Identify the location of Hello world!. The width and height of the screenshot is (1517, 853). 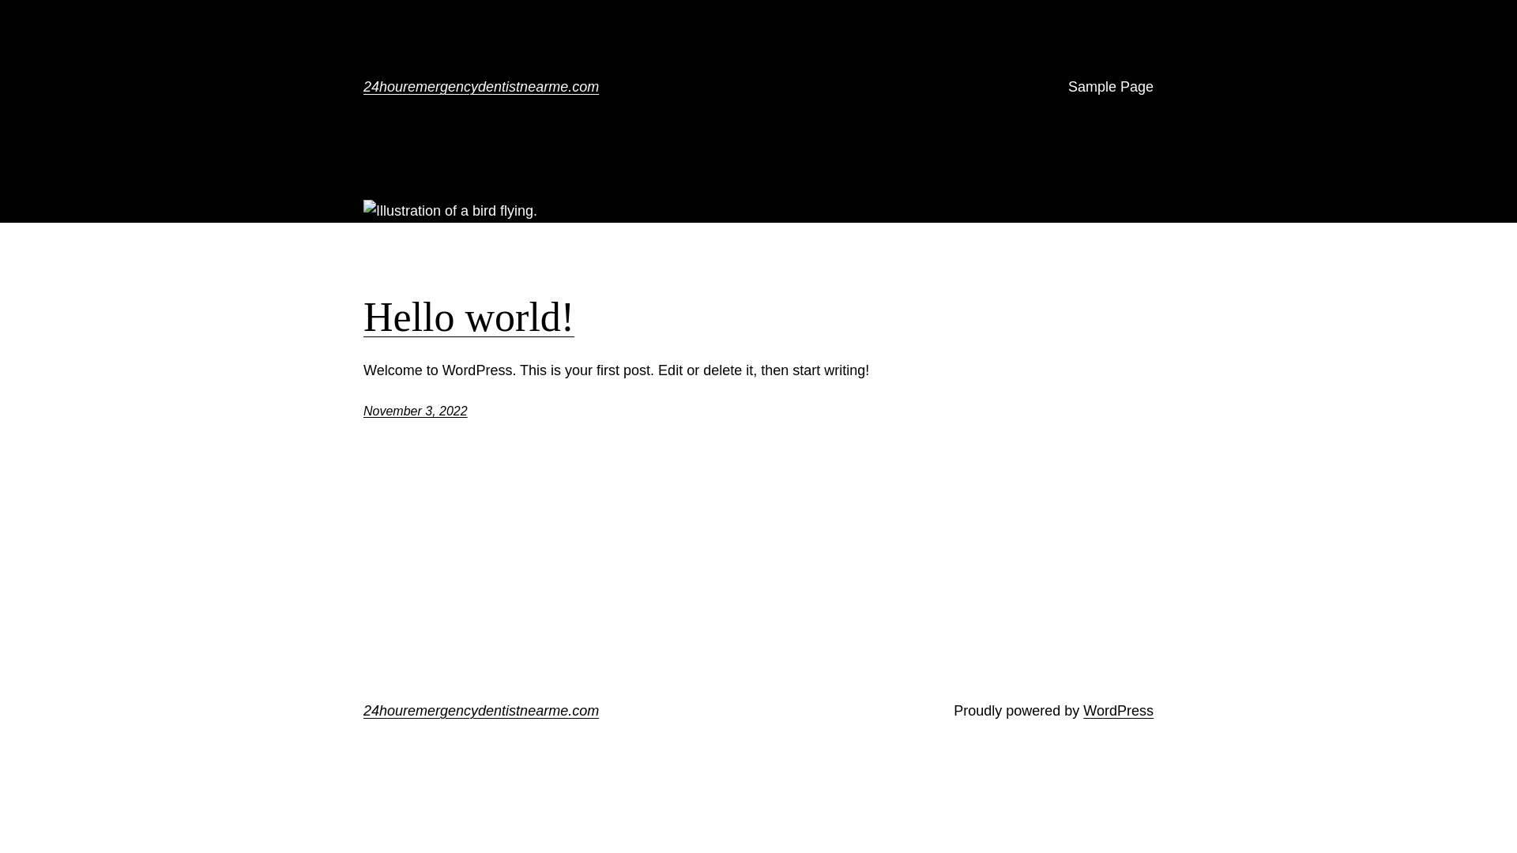
(469, 318).